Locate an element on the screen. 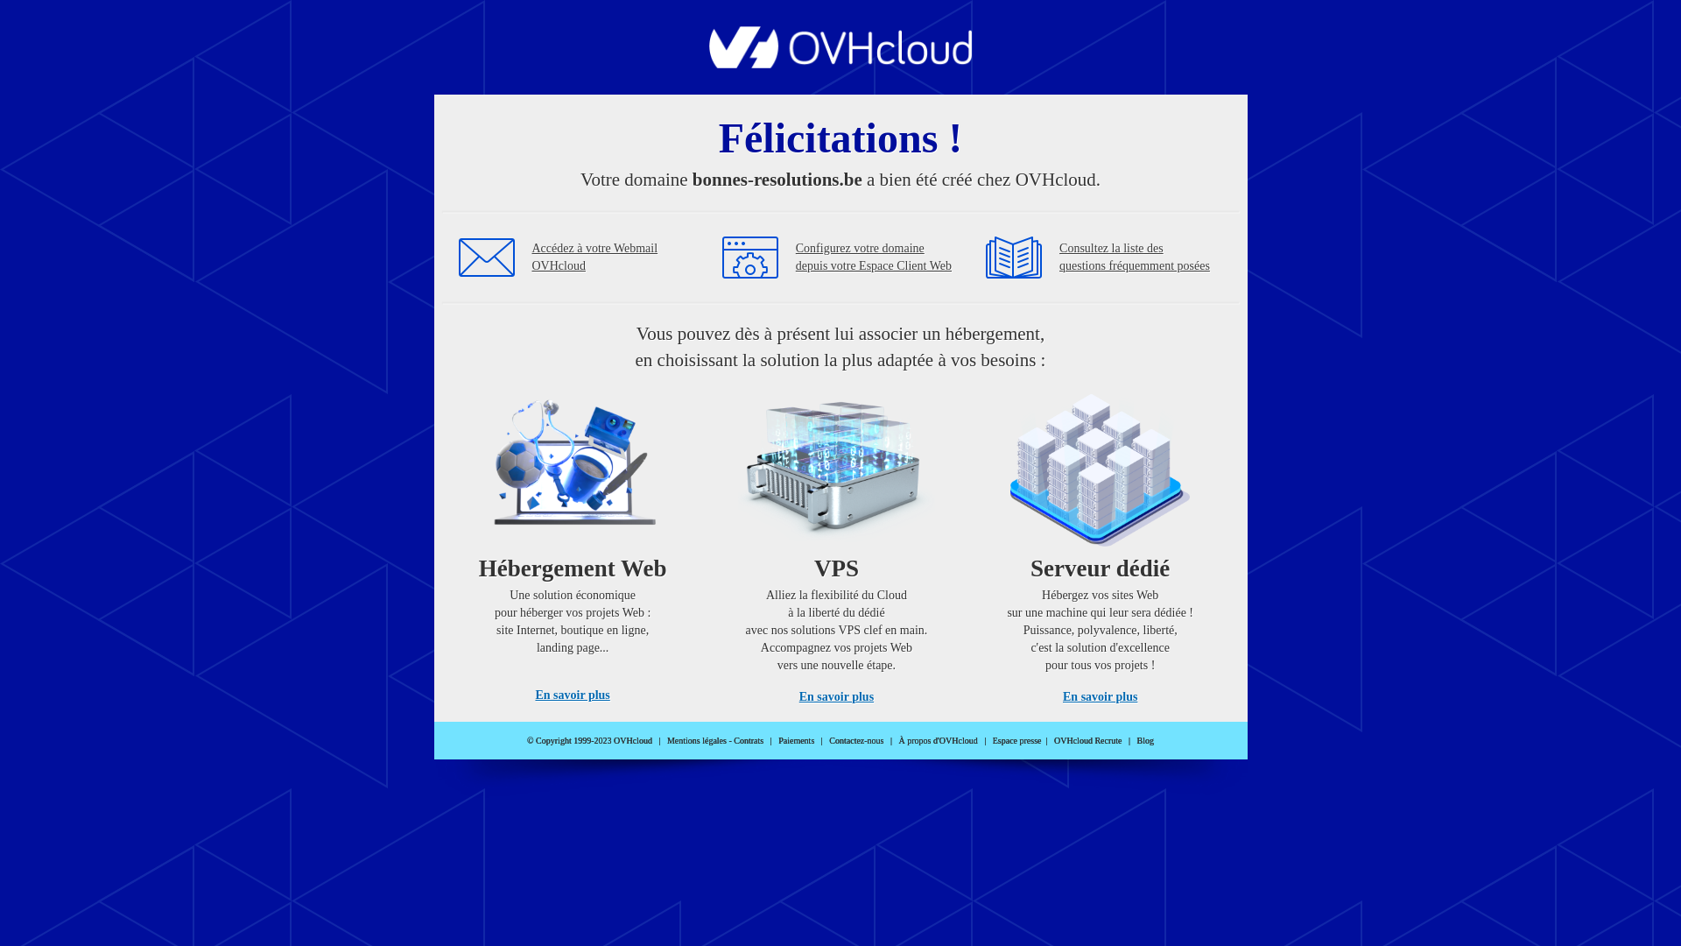  Contactez-nous is located at coordinates (856, 741).